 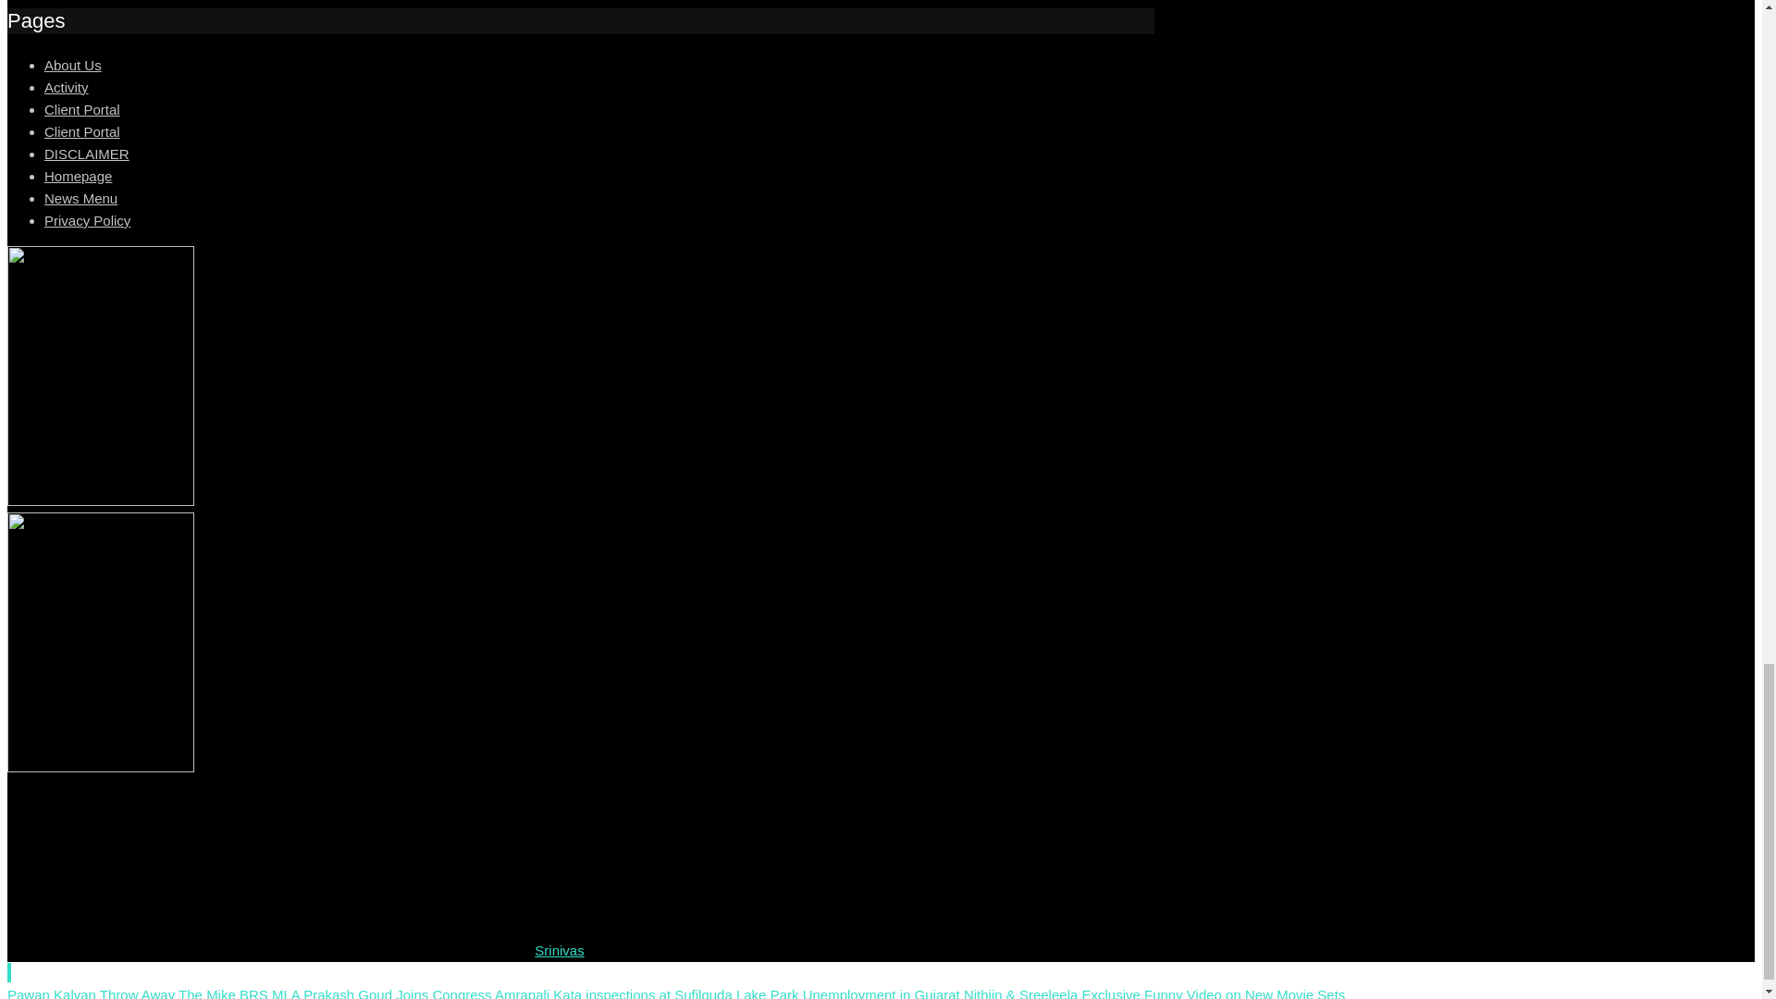 What do you see at coordinates (80, 198) in the screenshot?
I see `News Menu` at bounding box center [80, 198].